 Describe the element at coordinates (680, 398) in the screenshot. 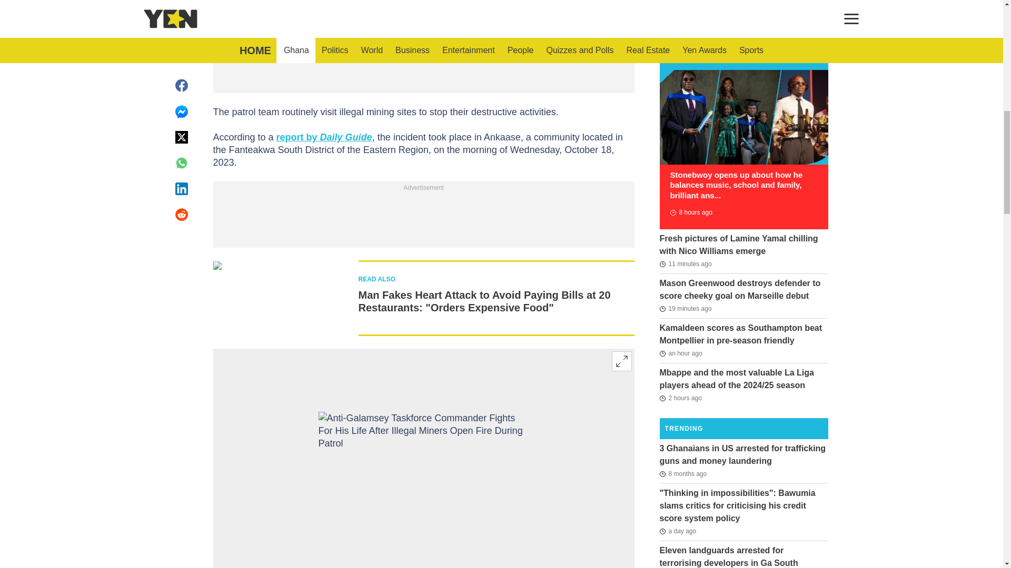

I see `2024-07-27T19:01:12Z` at that location.